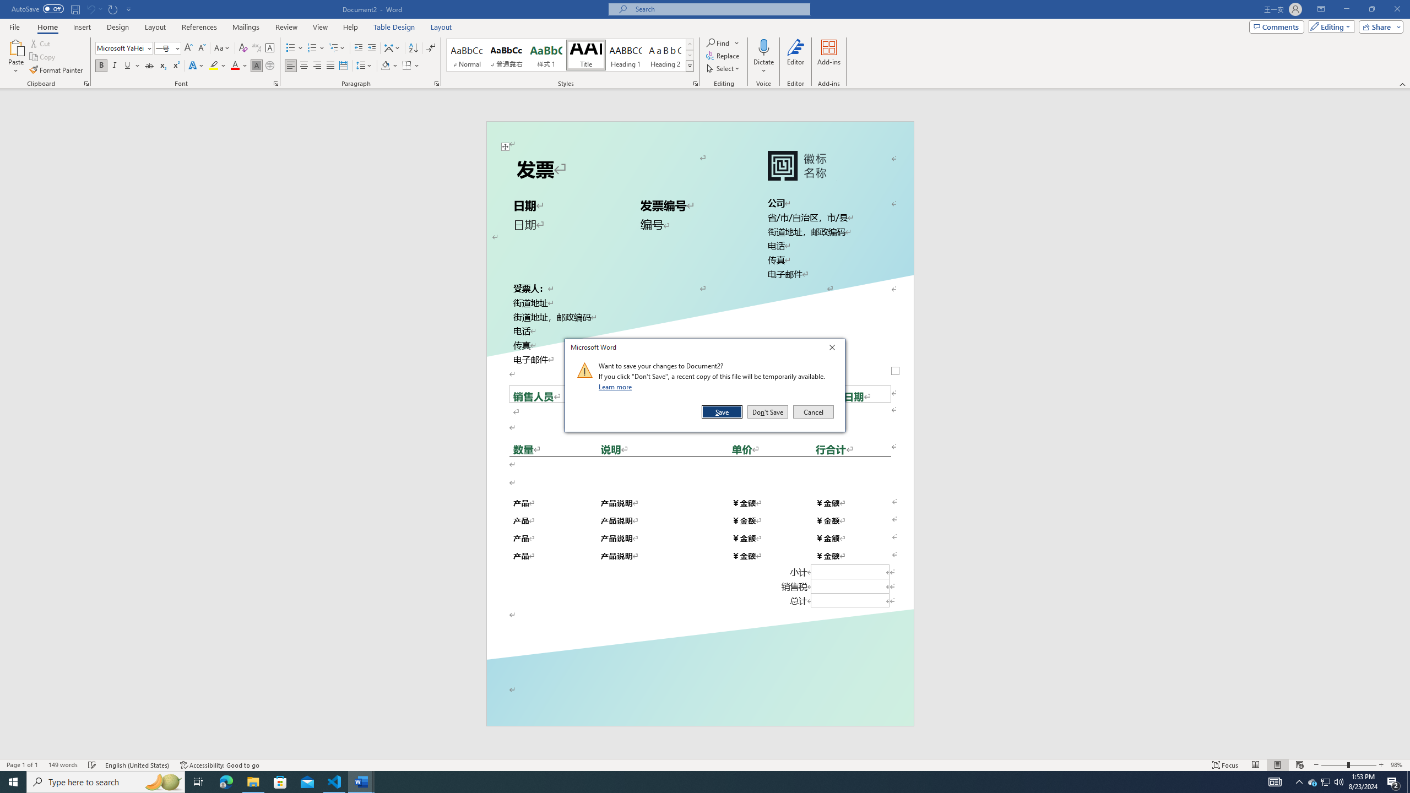 Image resolution: width=1410 pixels, height=793 pixels. What do you see at coordinates (304, 66) in the screenshot?
I see `Center` at bounding box center [304, 66].